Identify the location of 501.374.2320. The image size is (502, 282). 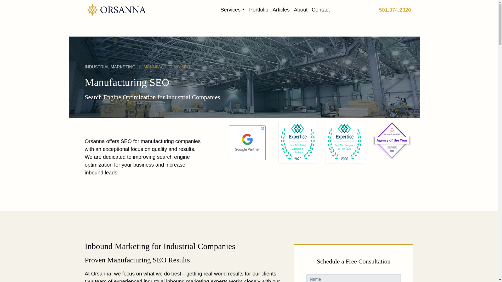
(395, 10).